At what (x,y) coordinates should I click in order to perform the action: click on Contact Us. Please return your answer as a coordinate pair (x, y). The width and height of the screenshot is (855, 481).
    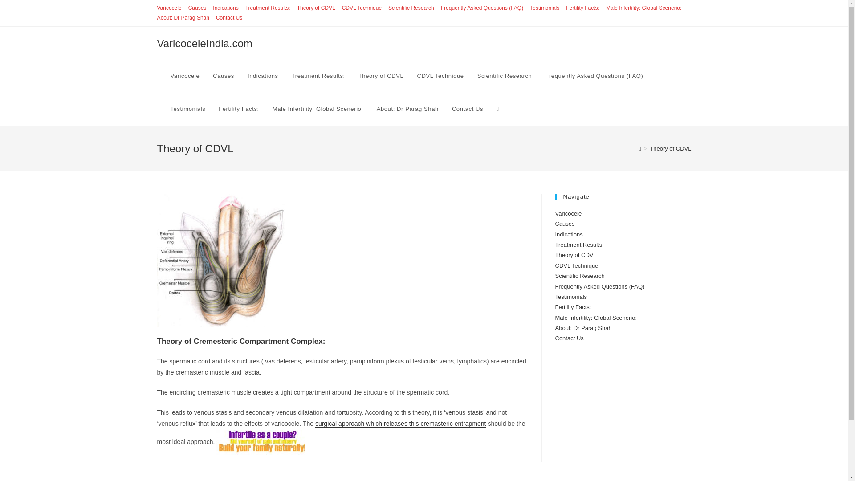
    Looking at the image, I should click on (468, 109).